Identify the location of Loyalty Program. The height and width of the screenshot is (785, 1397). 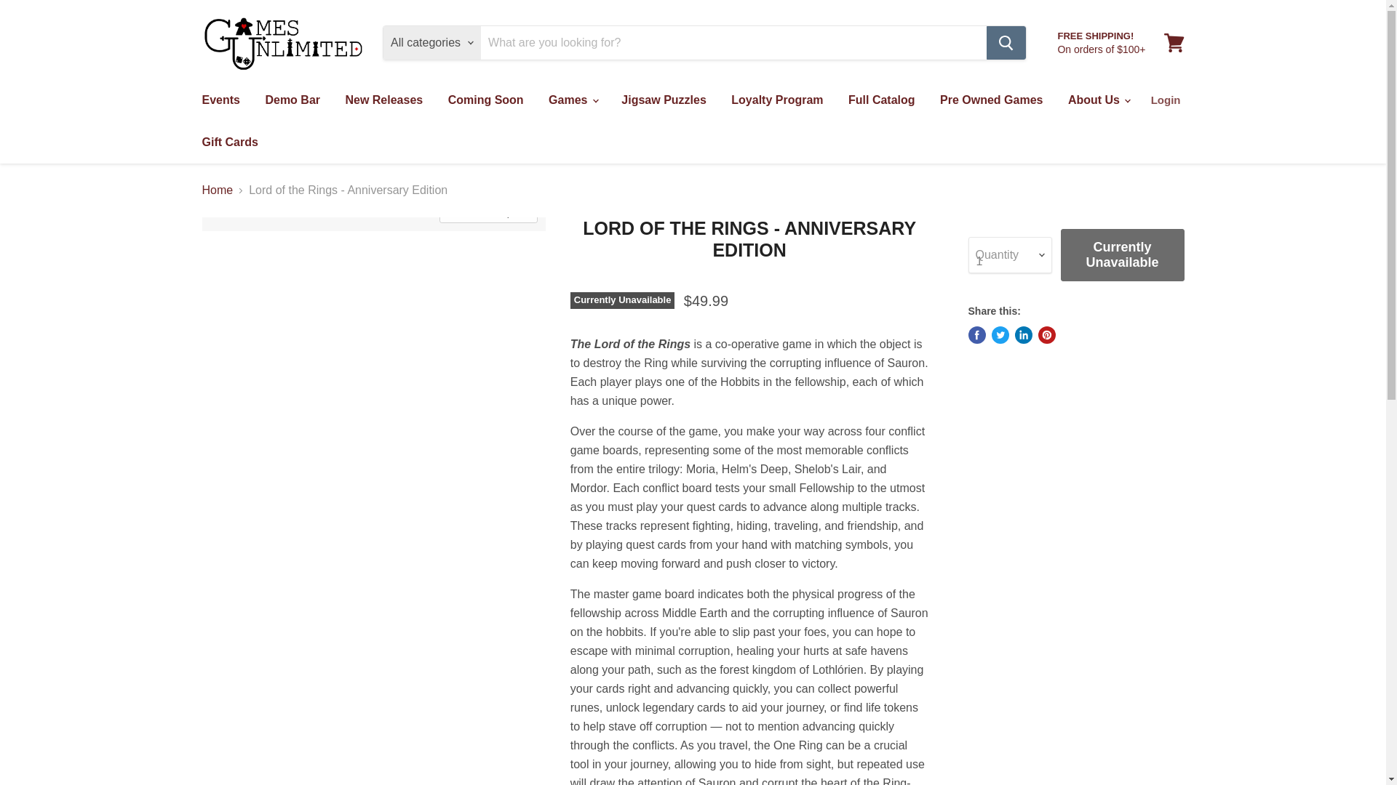
(777, 100).